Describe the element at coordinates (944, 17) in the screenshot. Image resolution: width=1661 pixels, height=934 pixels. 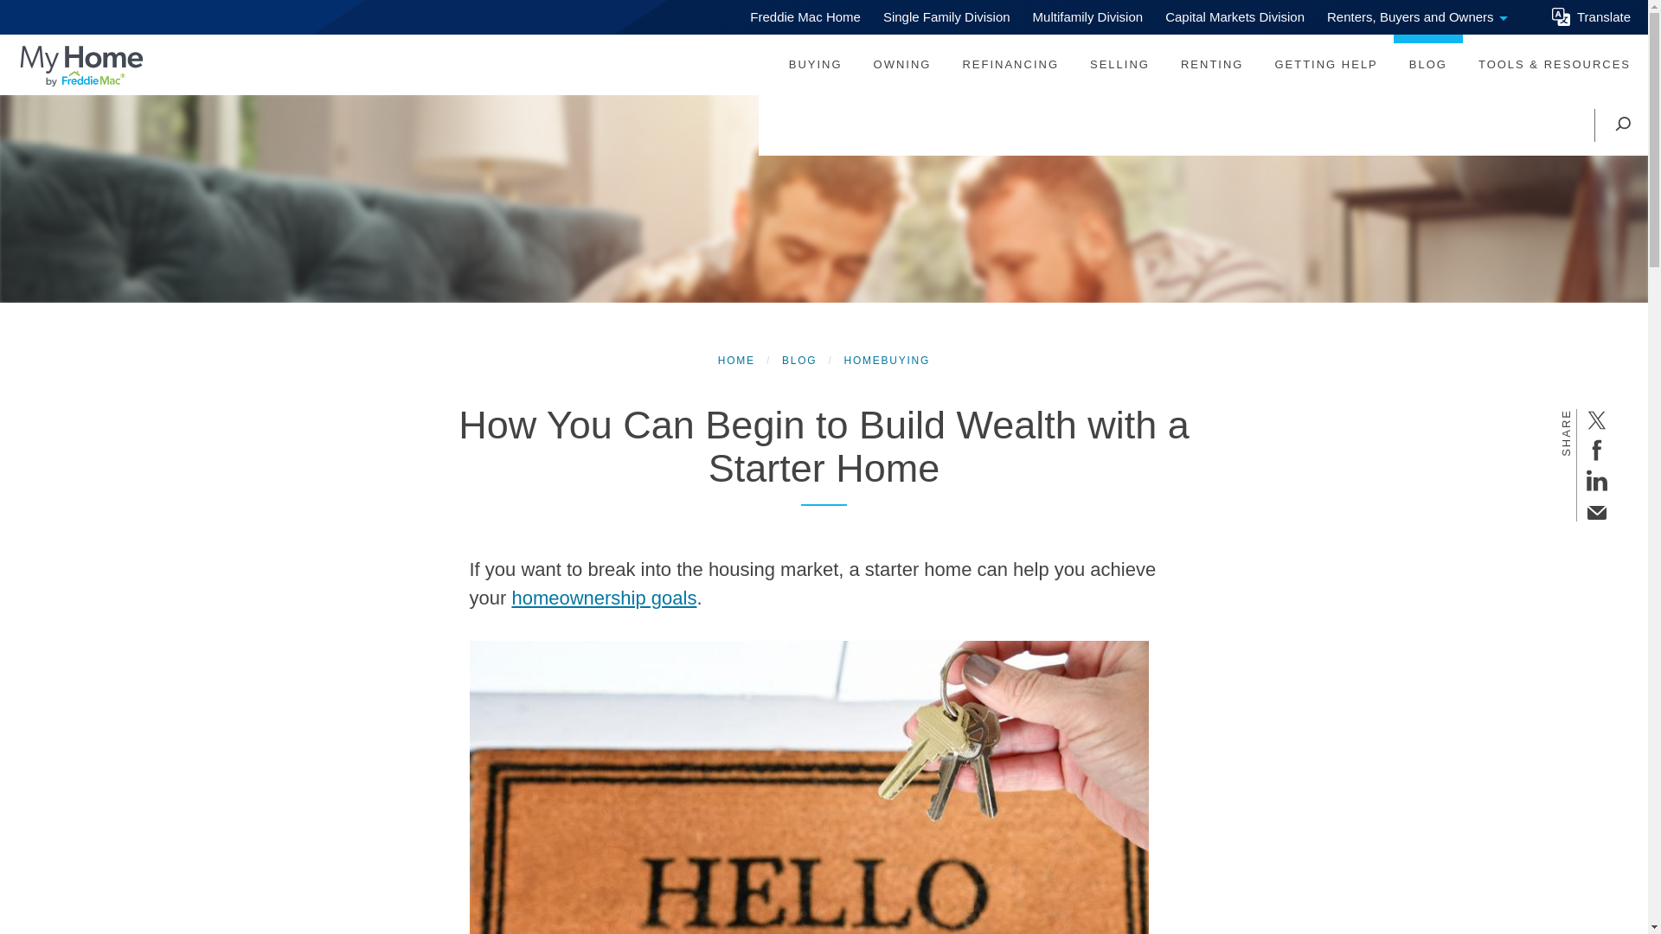
I see `Multifamily Division` at that location.